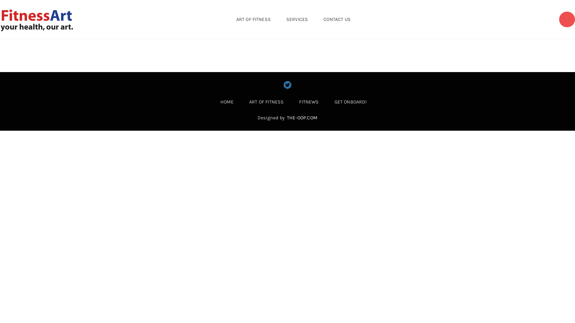 Image resolution: width=575 pixels, height=323 pixels. I want to click on ART OF FITNESS, so click(253, 19).